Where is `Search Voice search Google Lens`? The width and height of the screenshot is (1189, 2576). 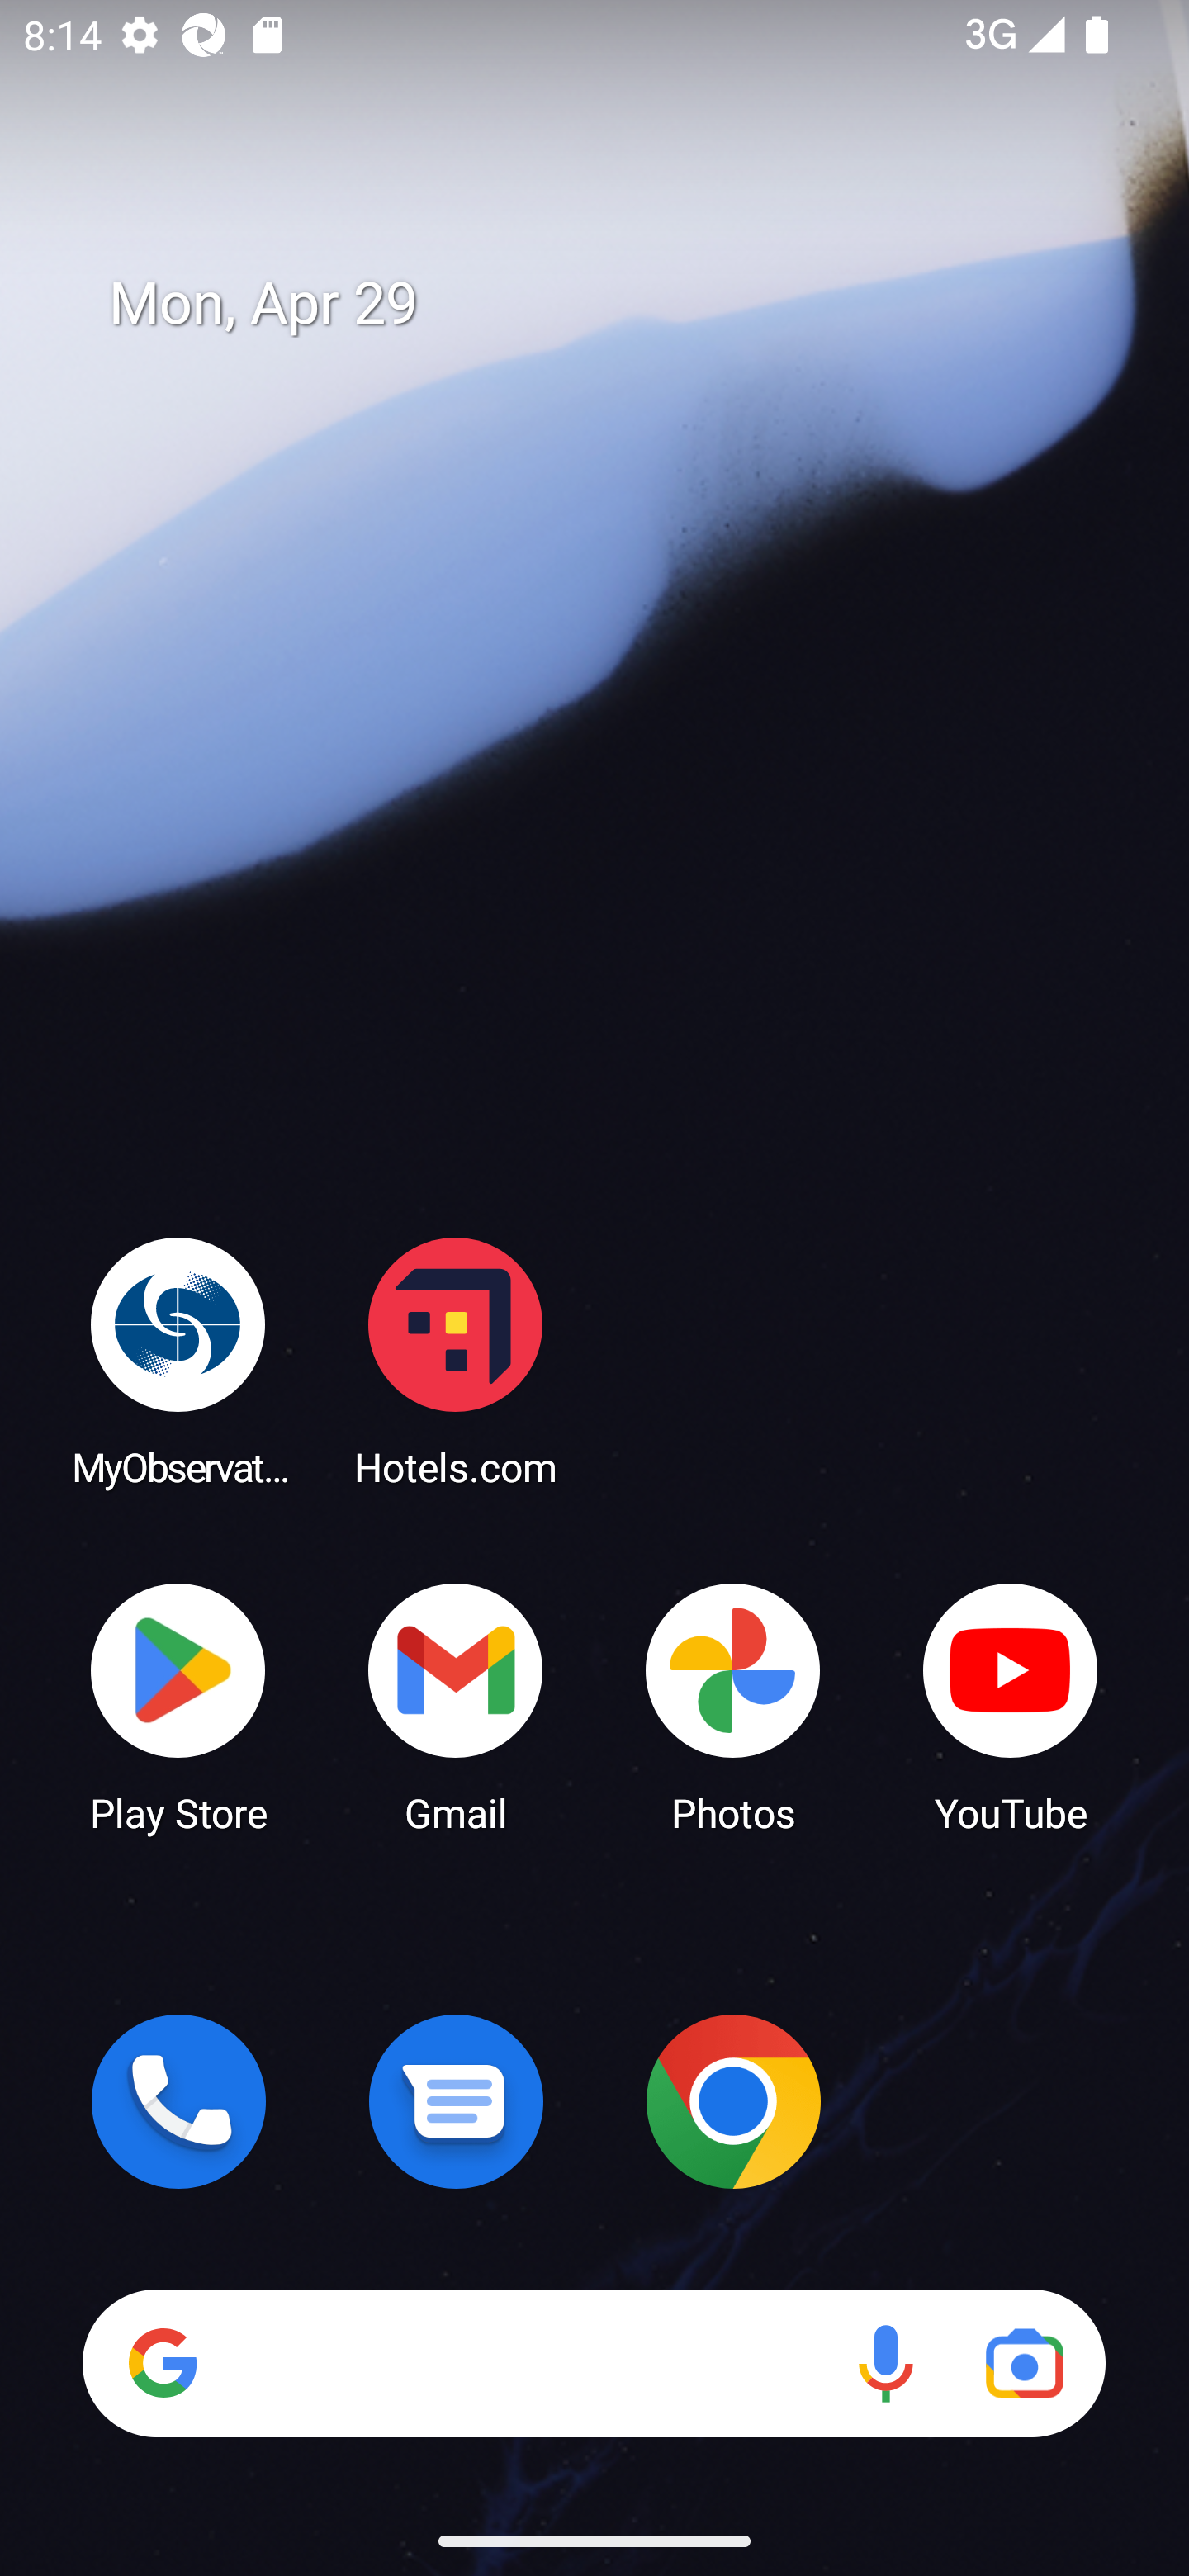
Search Voice search Google Lens is located at coordinates (594, 2363).